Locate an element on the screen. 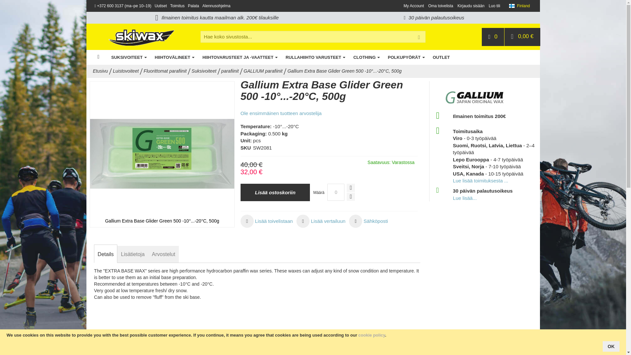 The width and height of the screenshot is (631, 355). 0 is located at coordinates (336, 192).